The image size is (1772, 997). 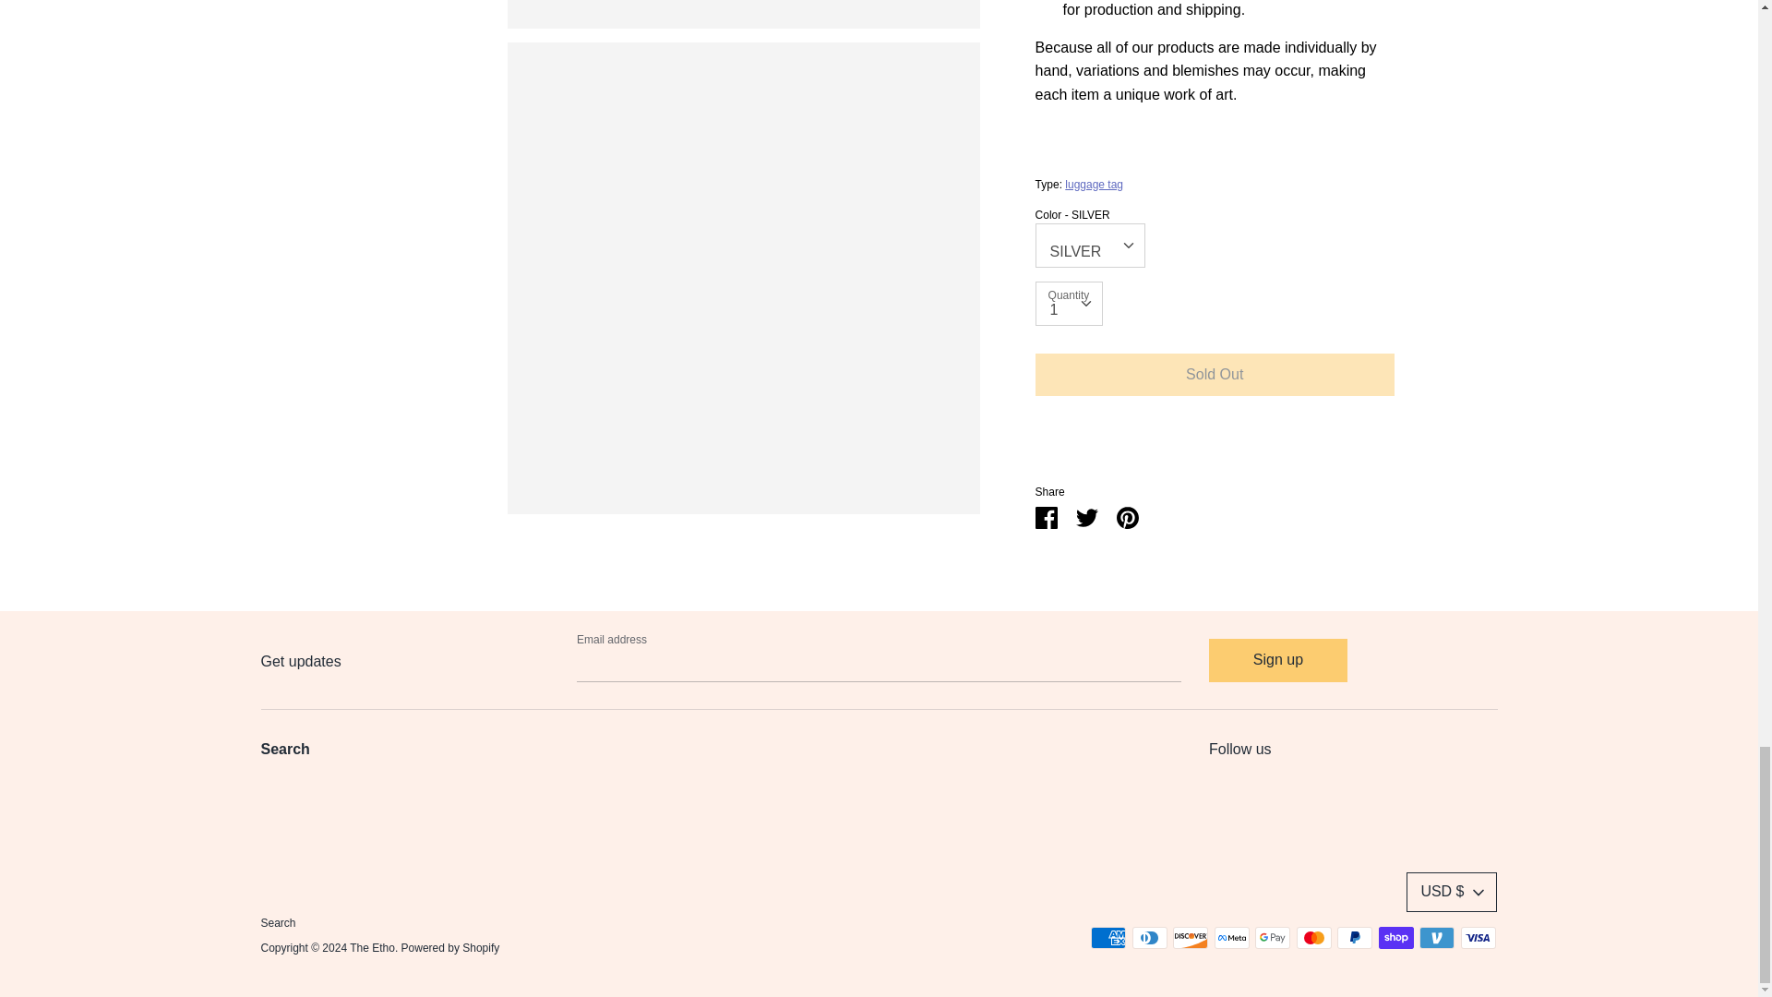 What do you see at coordinates (1231, 938) in the screenshot?
I see `Meta Pay` at bounding box center [1231, 938].